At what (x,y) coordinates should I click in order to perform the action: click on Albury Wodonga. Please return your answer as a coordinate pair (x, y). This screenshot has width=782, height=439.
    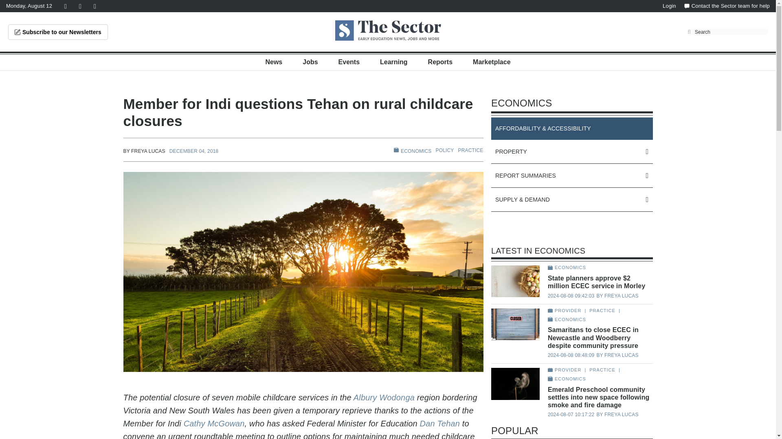
    Looking at the image, I should click on (384, 398).